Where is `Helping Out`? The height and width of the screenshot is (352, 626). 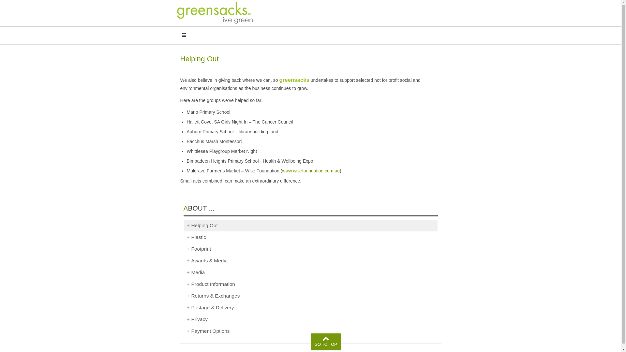
Helping Out is located at coordinates (199, 59).